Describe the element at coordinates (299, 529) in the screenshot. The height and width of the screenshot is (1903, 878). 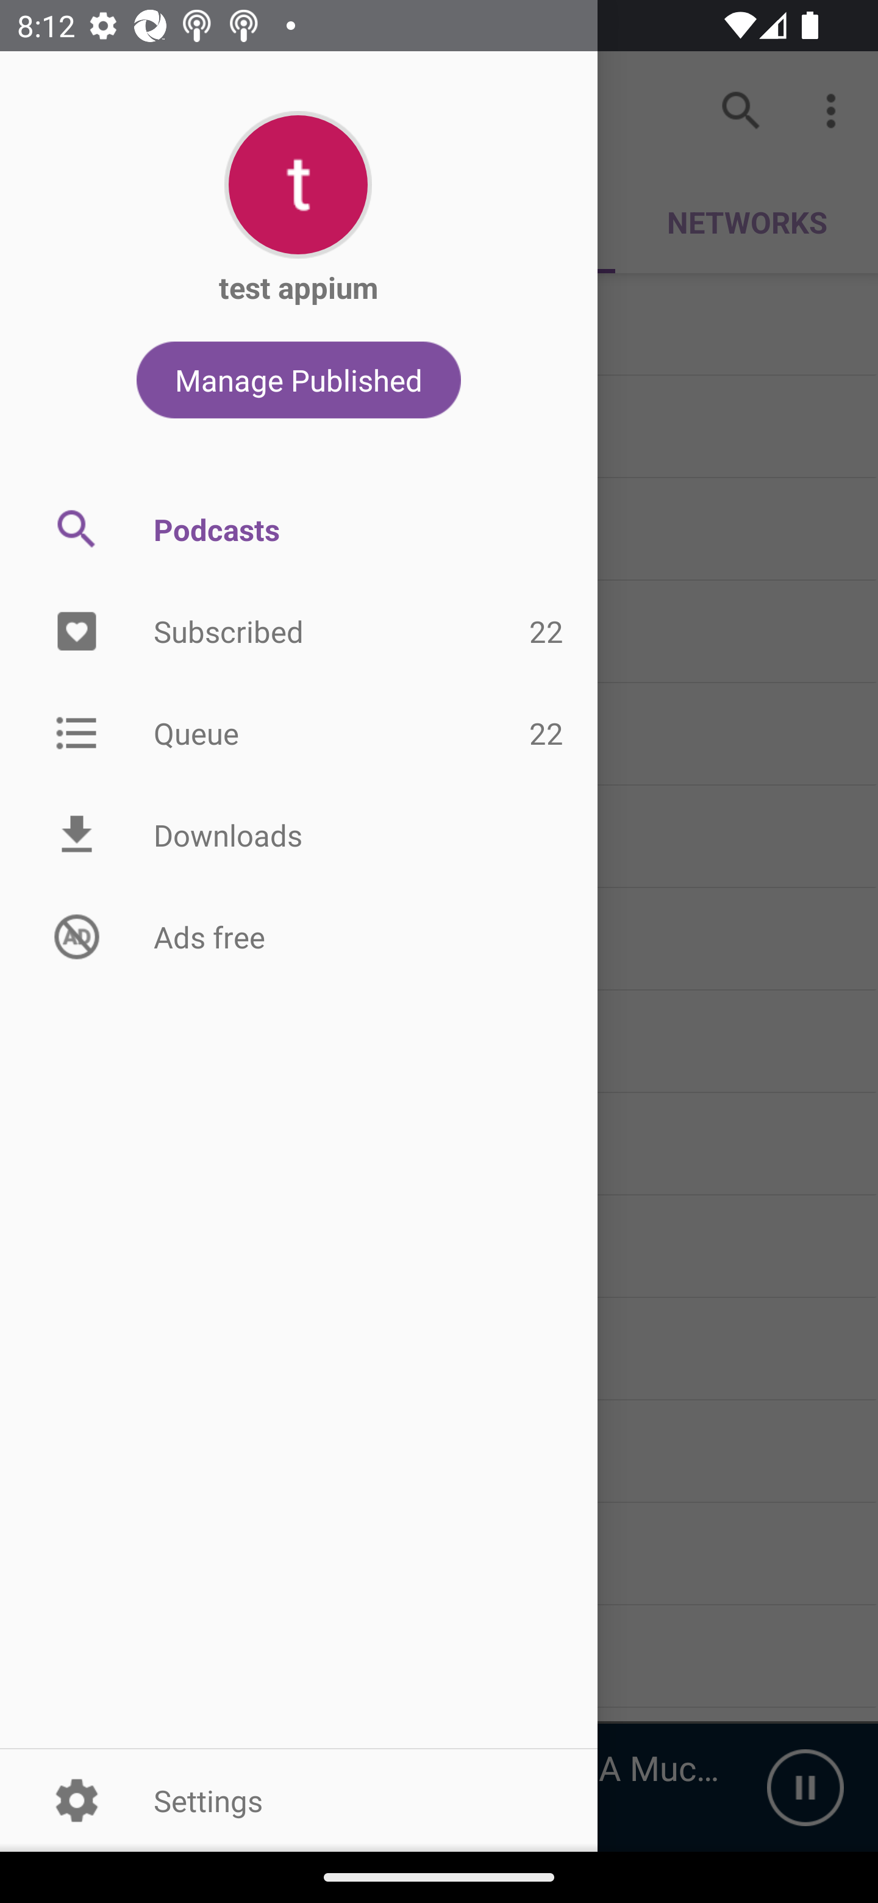
I see `Picture Podcasts` at that location.